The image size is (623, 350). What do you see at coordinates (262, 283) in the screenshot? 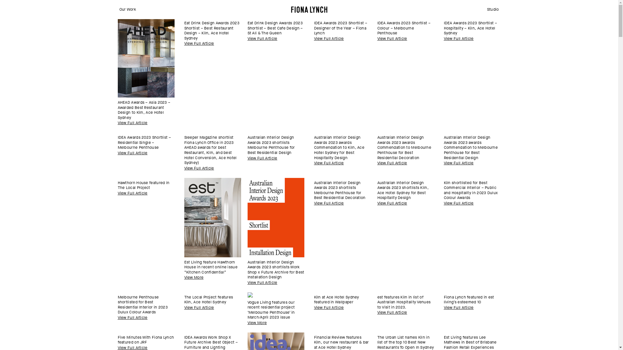
I see `View Full Article` at bounding box center [262, 283].